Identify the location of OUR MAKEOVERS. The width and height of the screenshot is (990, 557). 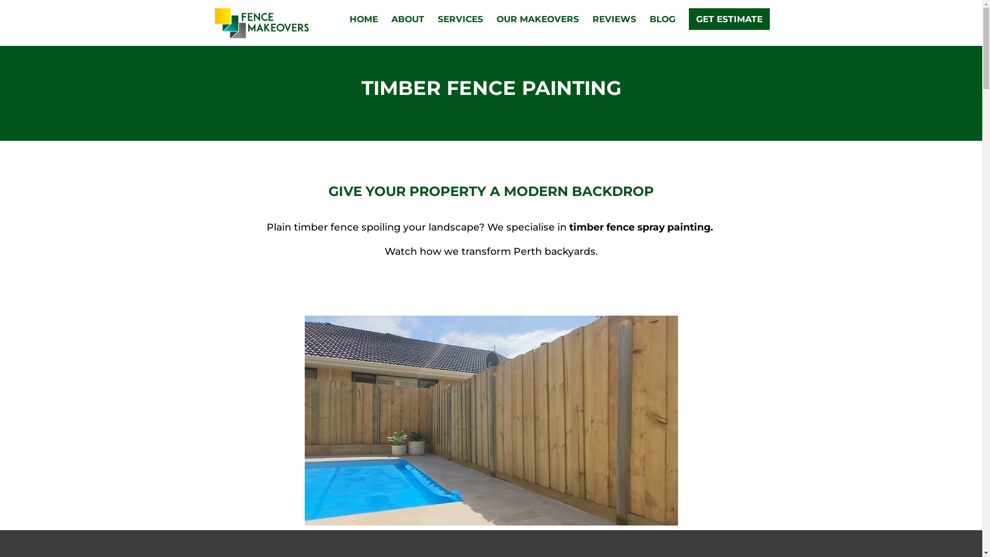
(537, 31).